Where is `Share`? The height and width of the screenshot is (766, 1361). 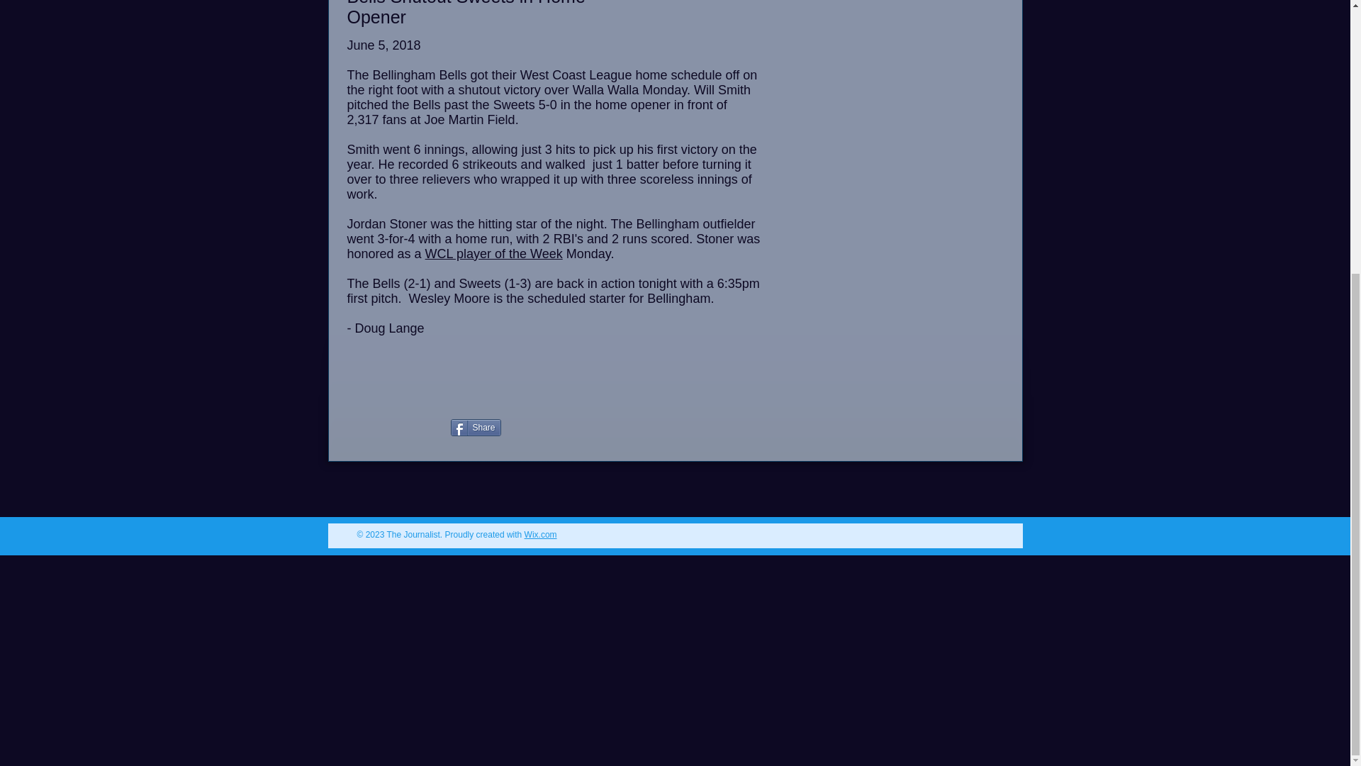
Share is located at coordinates (475, 427).